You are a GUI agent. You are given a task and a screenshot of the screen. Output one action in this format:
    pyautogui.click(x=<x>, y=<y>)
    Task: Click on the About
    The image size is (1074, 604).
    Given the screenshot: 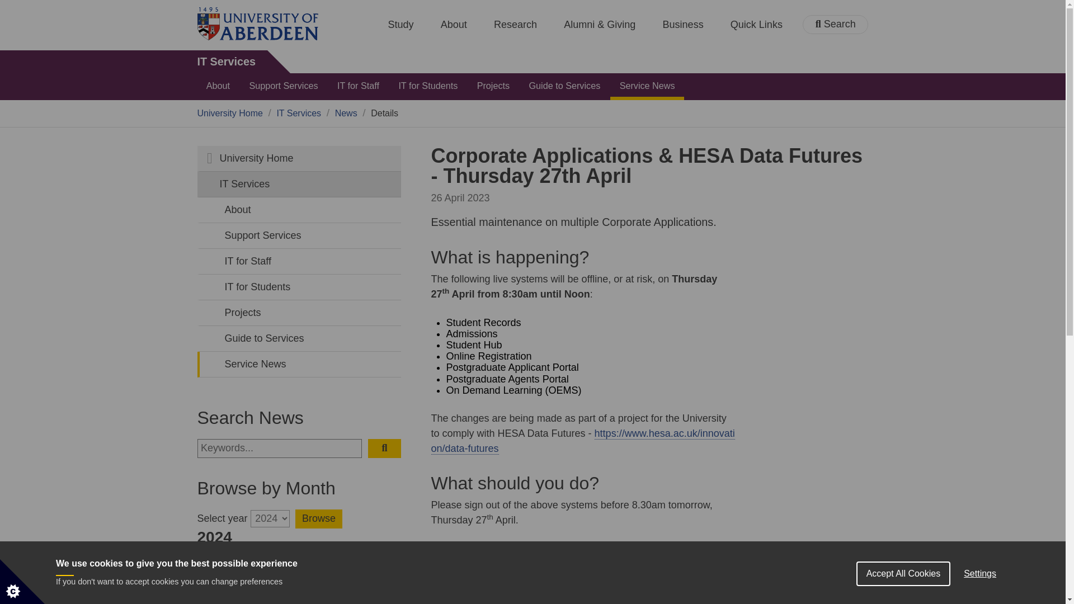 What is the action you would take?
    pyautogui.click(x=454, y=25)
    